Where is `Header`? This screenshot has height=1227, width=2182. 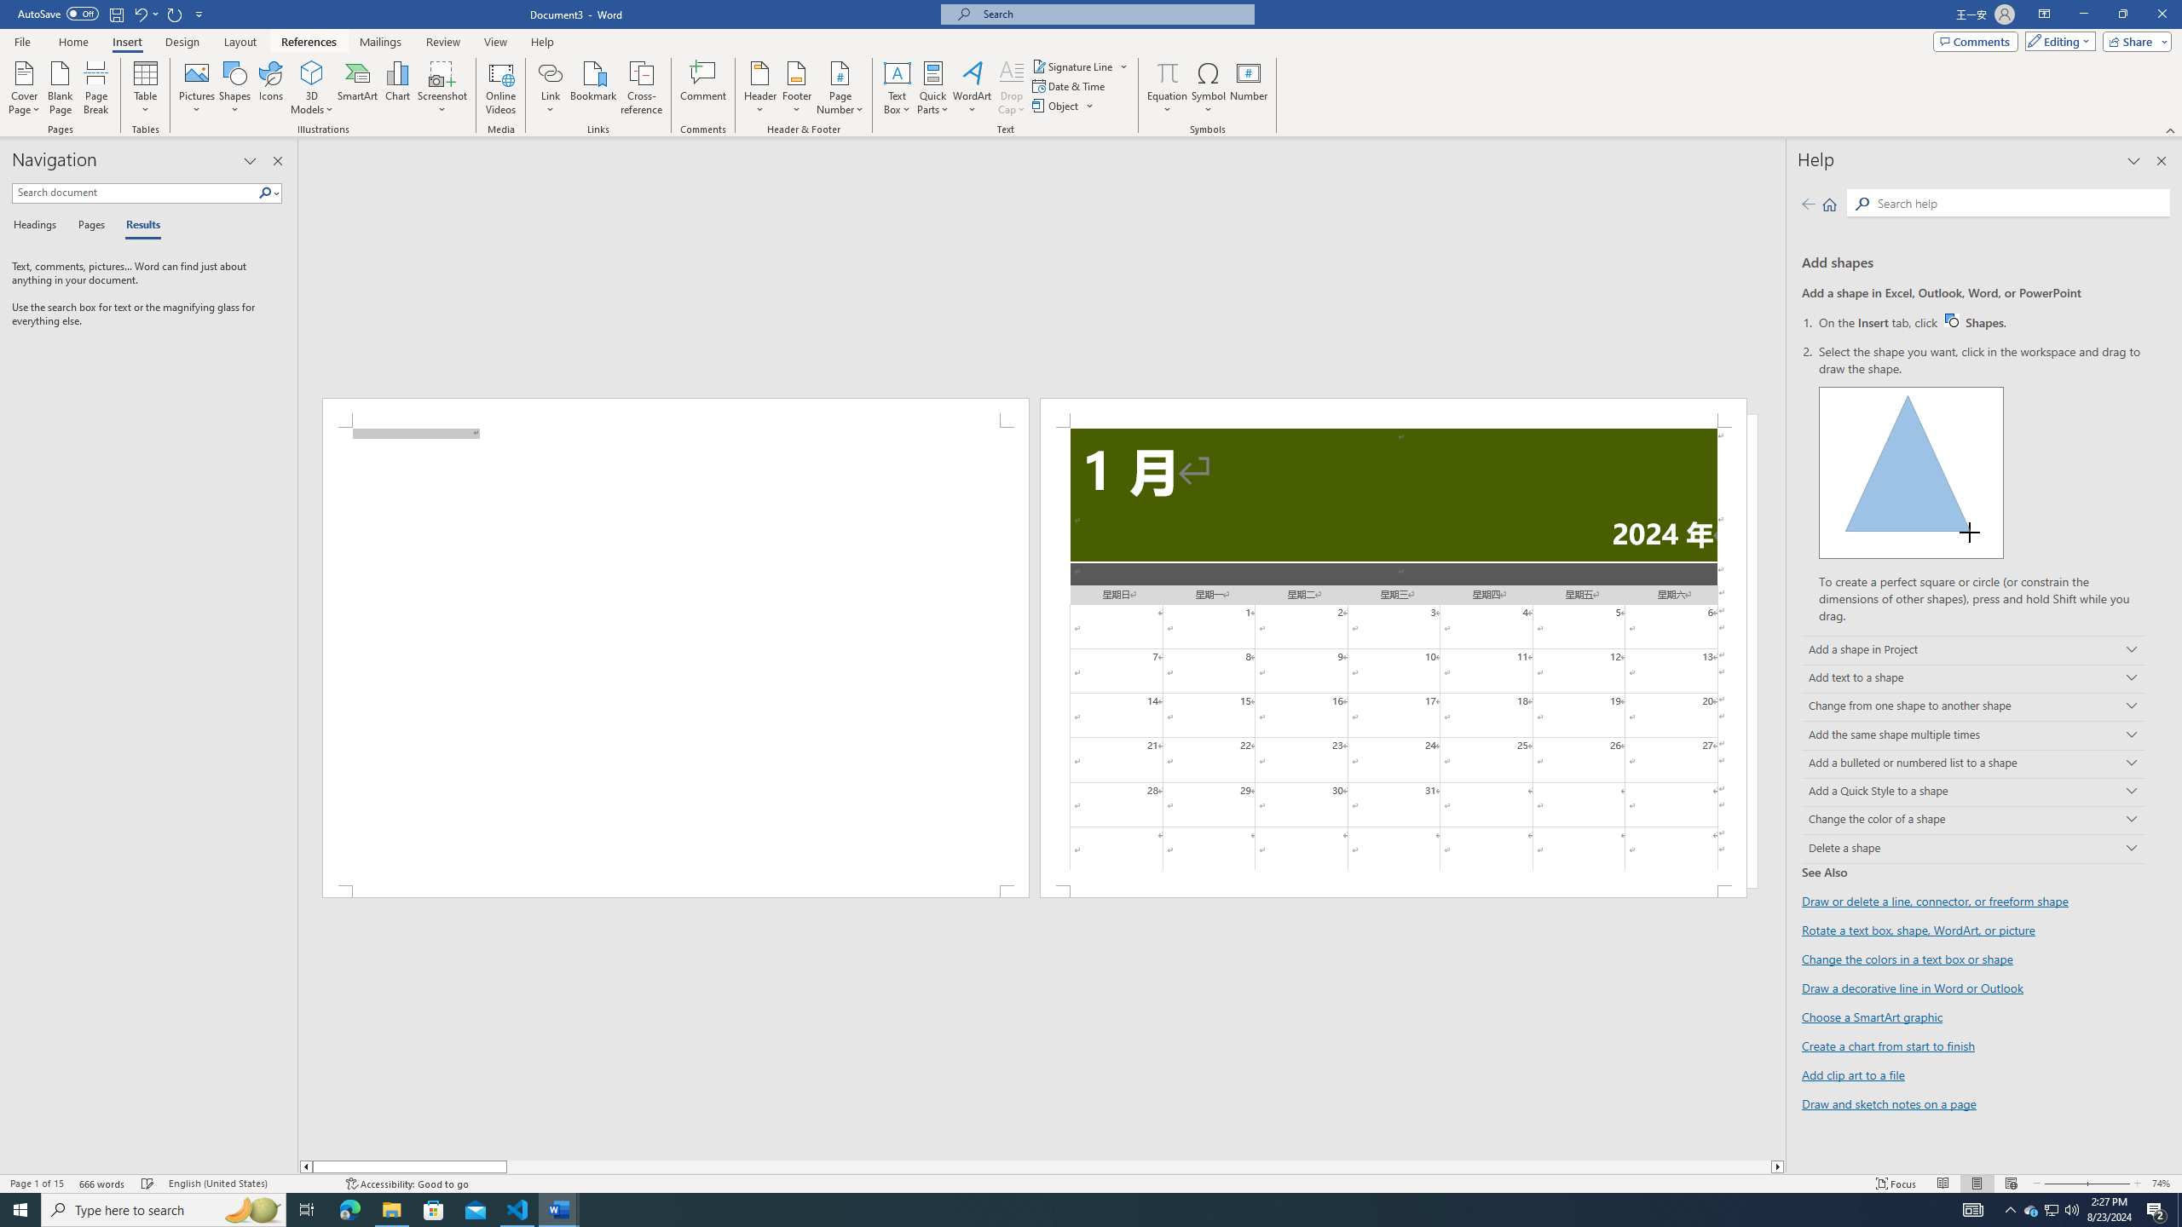
Header is located at coordinates (760, 88).